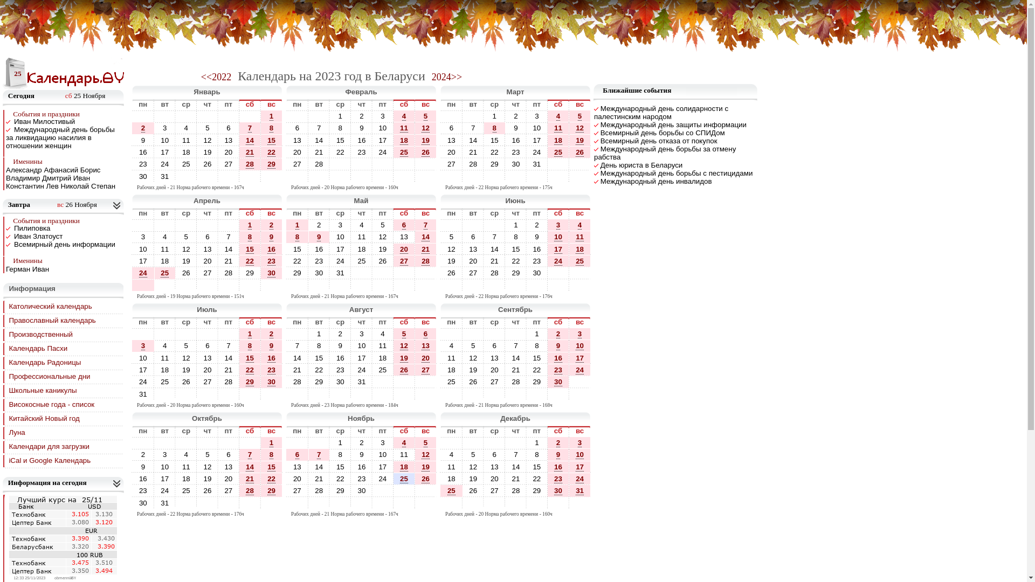  Describe the element at coordinates (404, 503) in the screenshot. I see ` ` at that location.